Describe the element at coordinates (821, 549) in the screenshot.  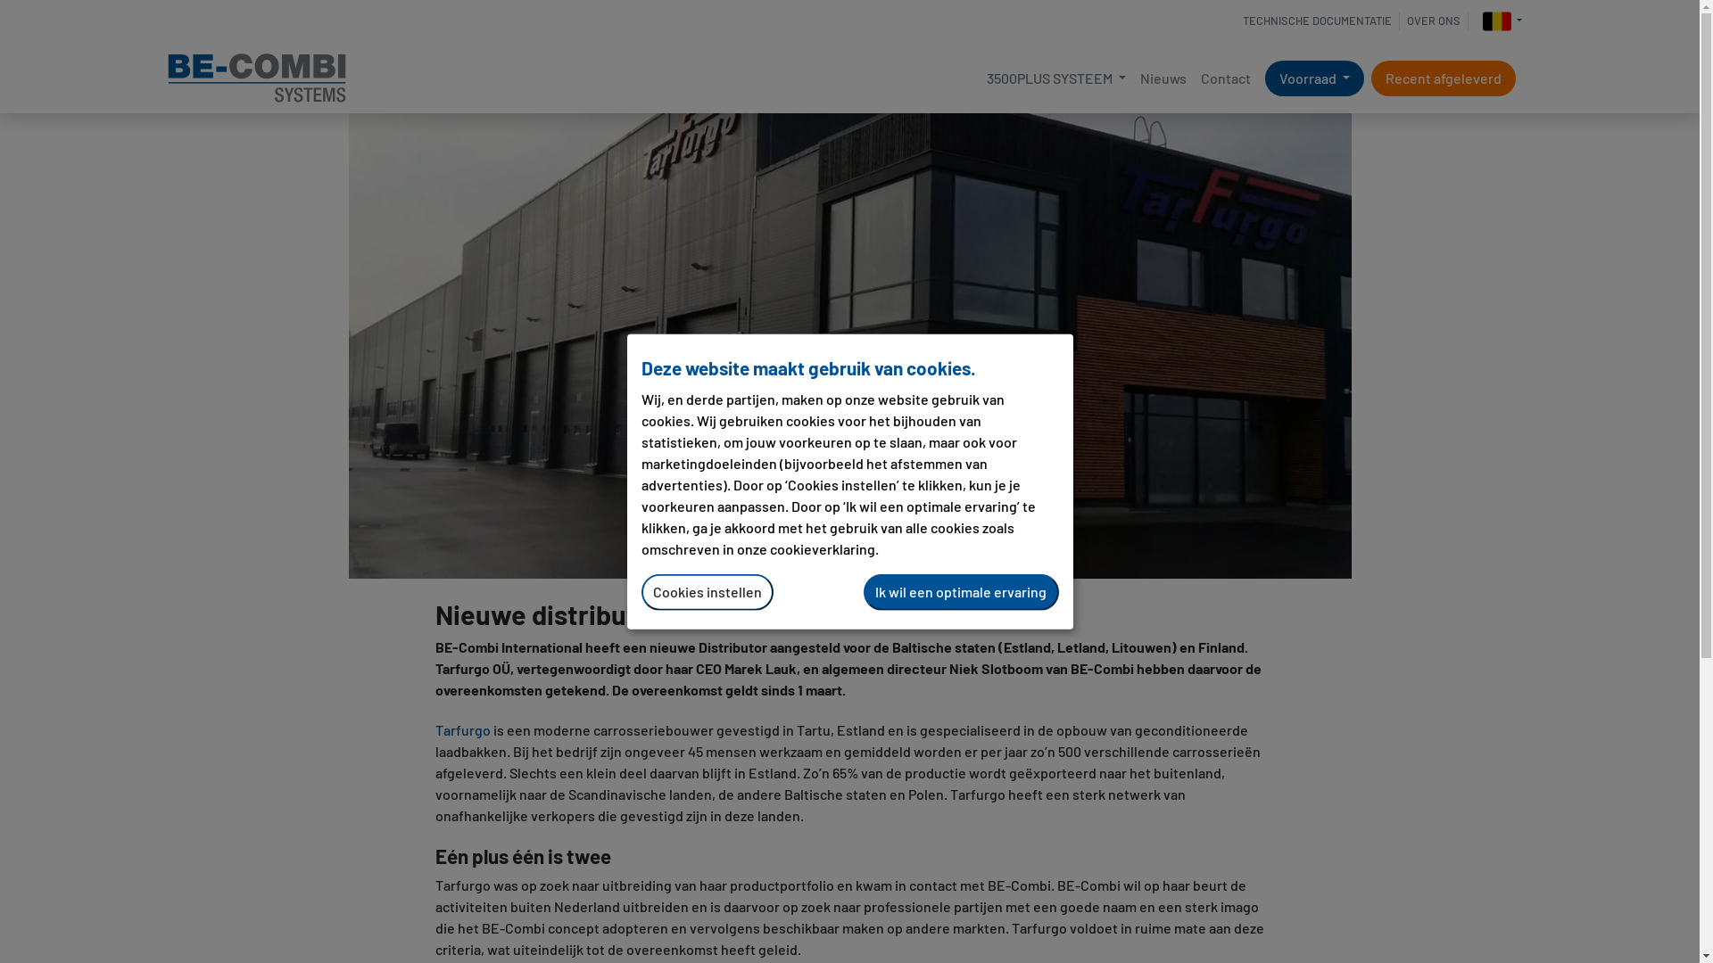
I see `cookieverklaring` at that location.